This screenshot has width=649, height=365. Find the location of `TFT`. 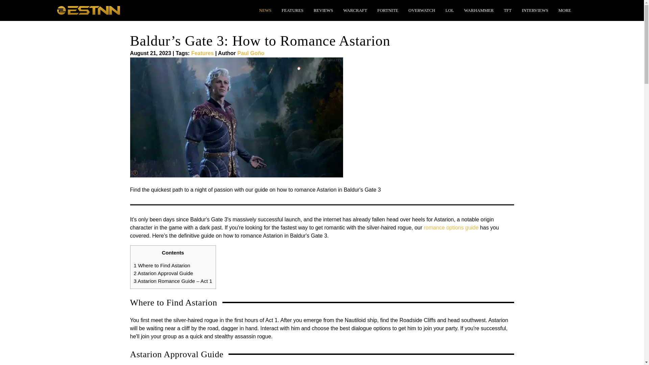

TFT is located at coordinates (507, 10).